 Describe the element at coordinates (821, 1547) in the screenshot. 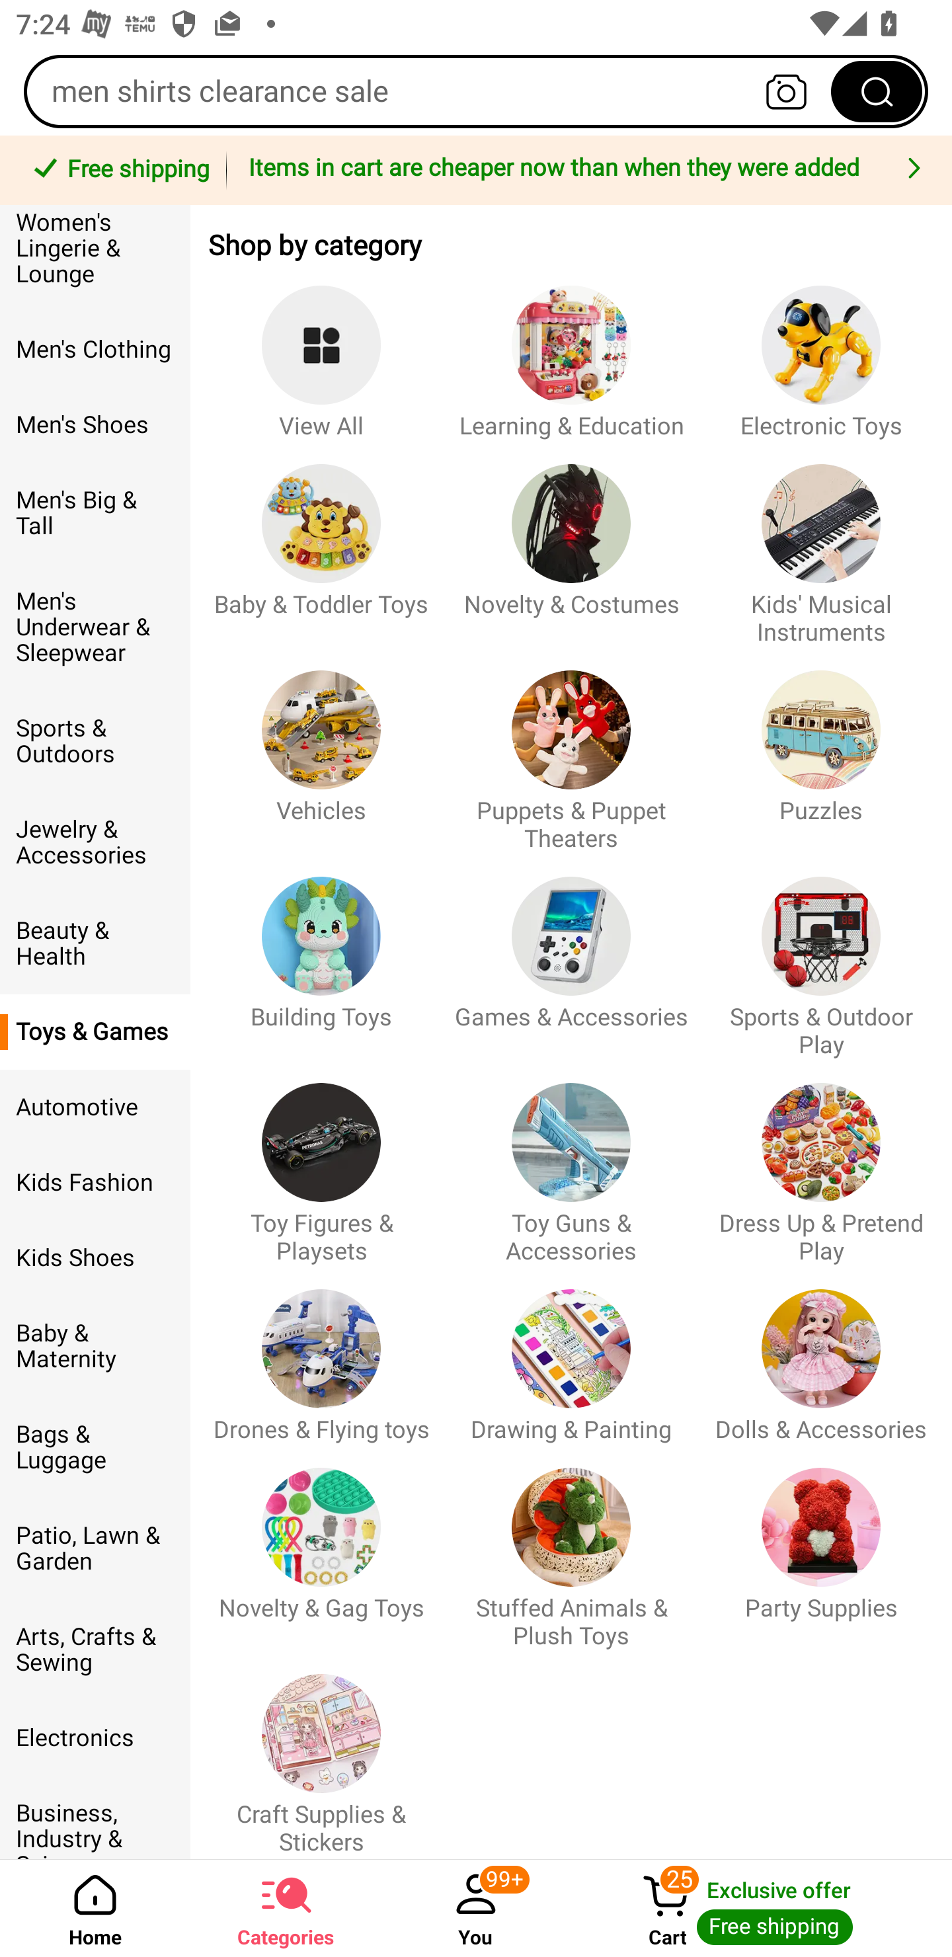

I see `Party Supplies` at that location.